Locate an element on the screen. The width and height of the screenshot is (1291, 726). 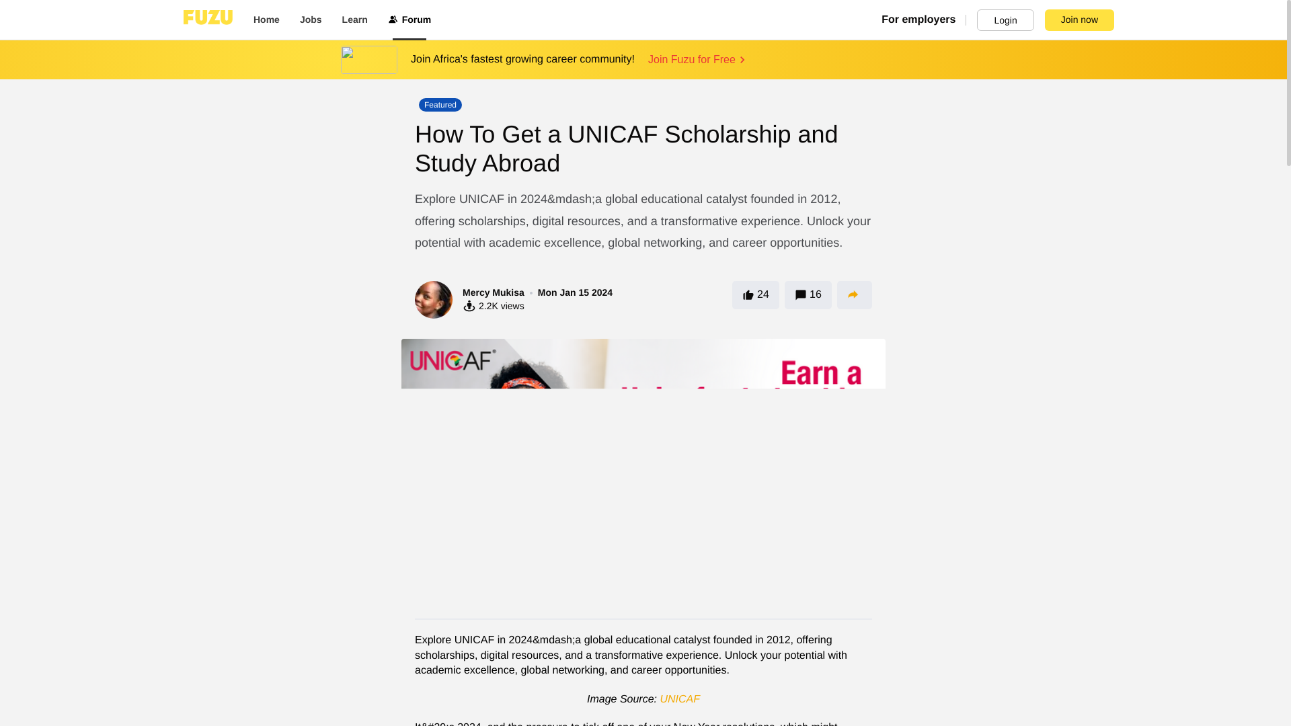
Forum is located at coordinates (409, 20).